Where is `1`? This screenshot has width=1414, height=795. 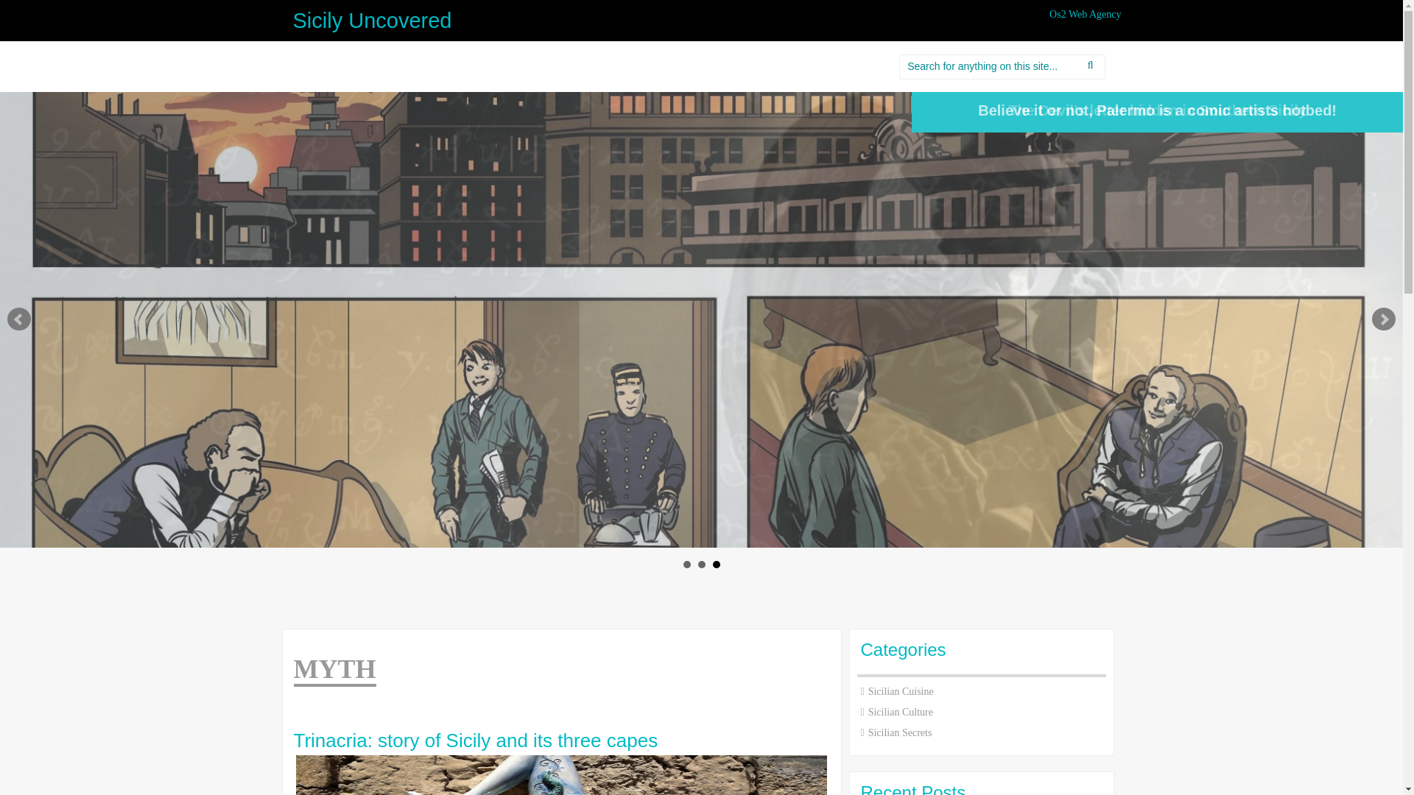
1 is located at coordinates (686, 565).